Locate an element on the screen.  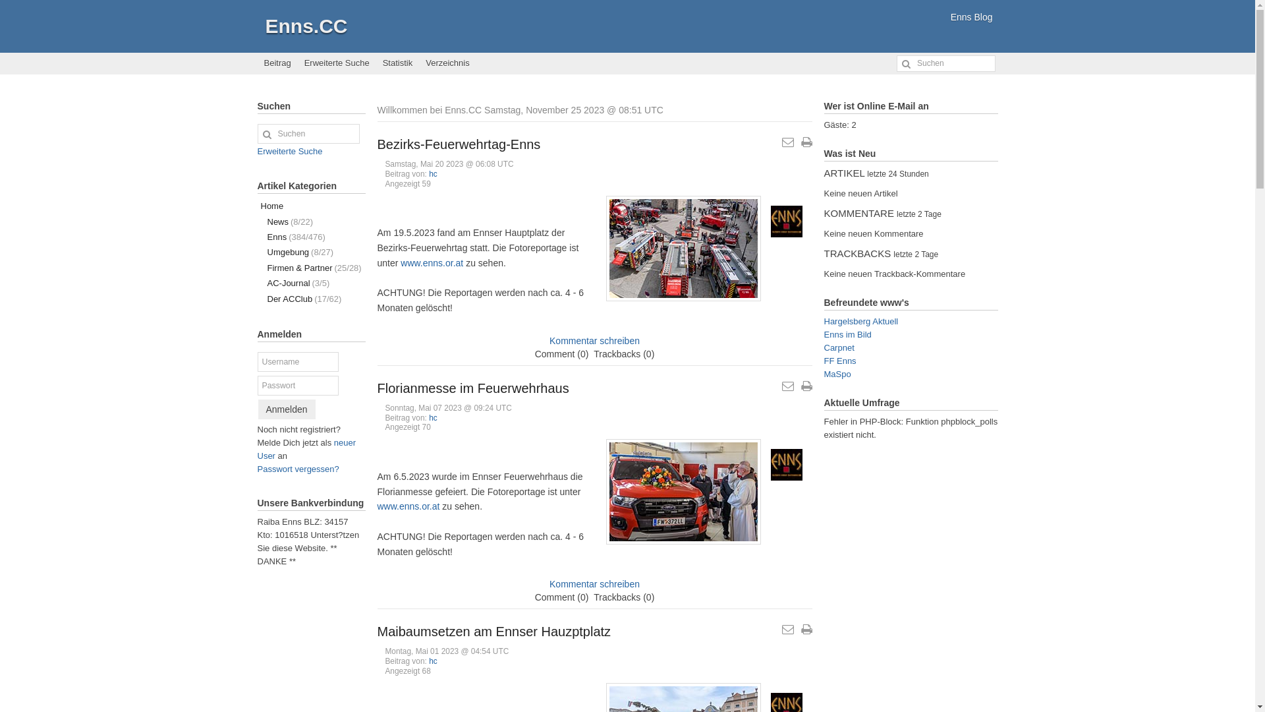
An einen Freund schicken is located at coordinates (788, 630).